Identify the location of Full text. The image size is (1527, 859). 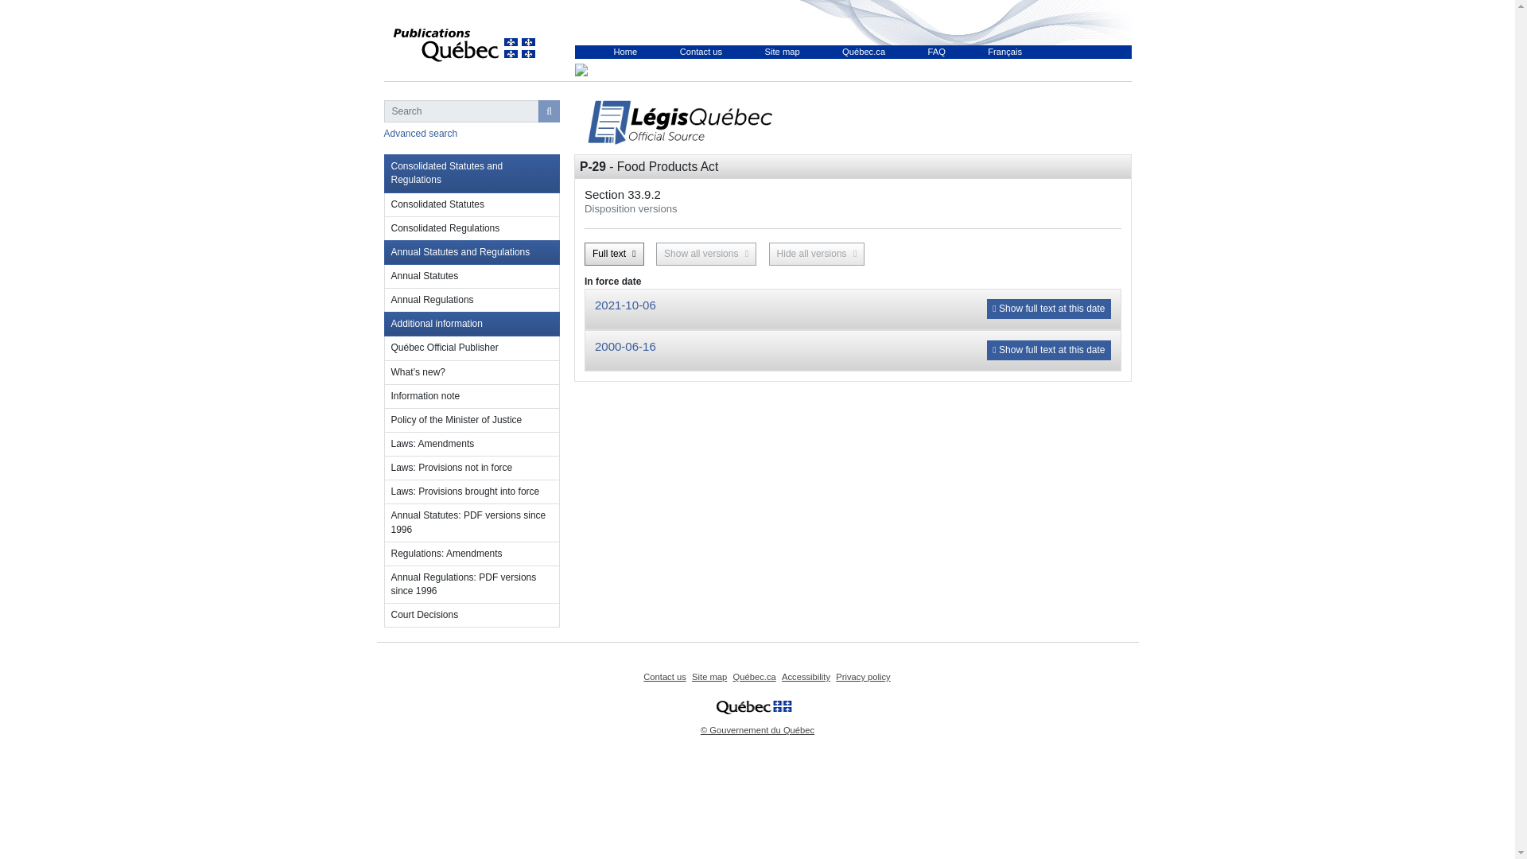
(614, 253).